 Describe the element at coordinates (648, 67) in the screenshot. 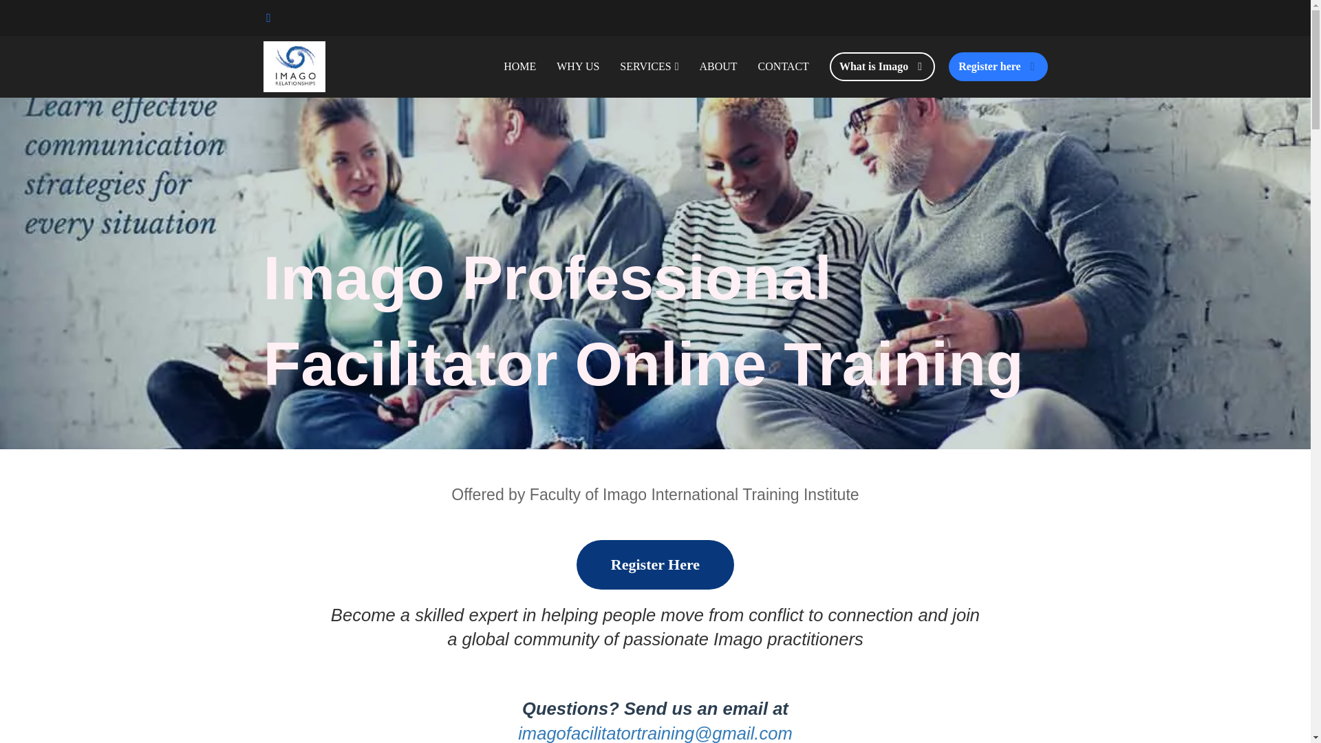

I see `SERVICES` at that location.